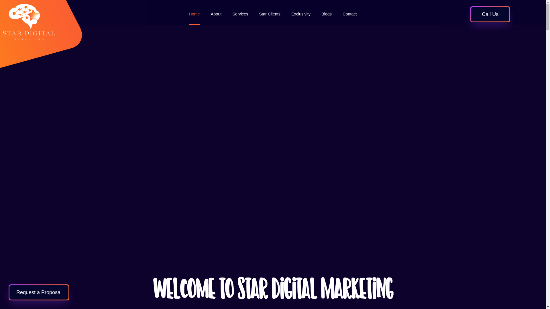 Image resolution: width=550 pixels, height=309 pixels. What do you see at coordinates (350, 14) in the screenshot?
I see `Contact` at bounding box center [350, 14].